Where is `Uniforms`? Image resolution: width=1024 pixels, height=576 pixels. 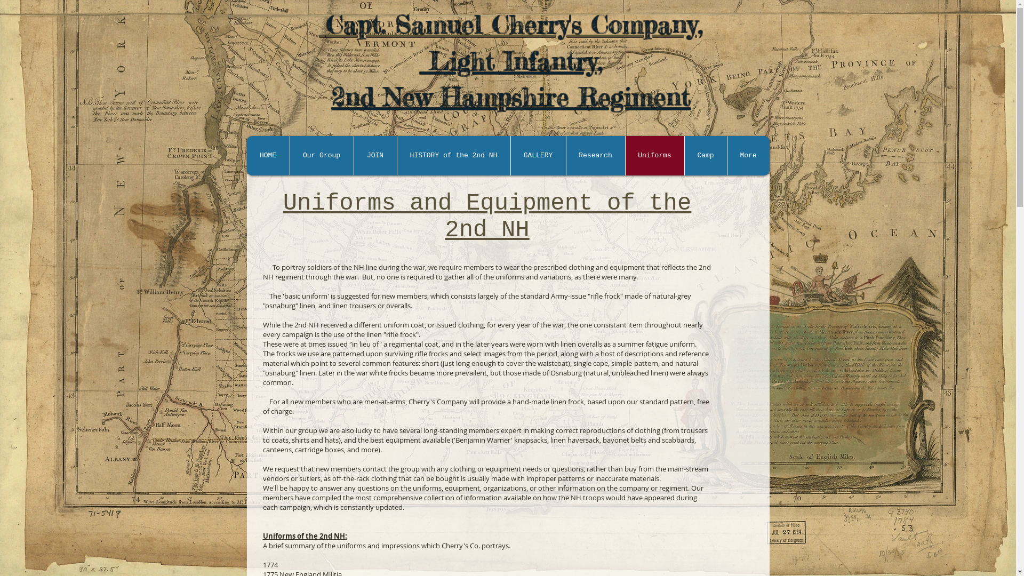 Uniforms is located at coordinates (655, 156).